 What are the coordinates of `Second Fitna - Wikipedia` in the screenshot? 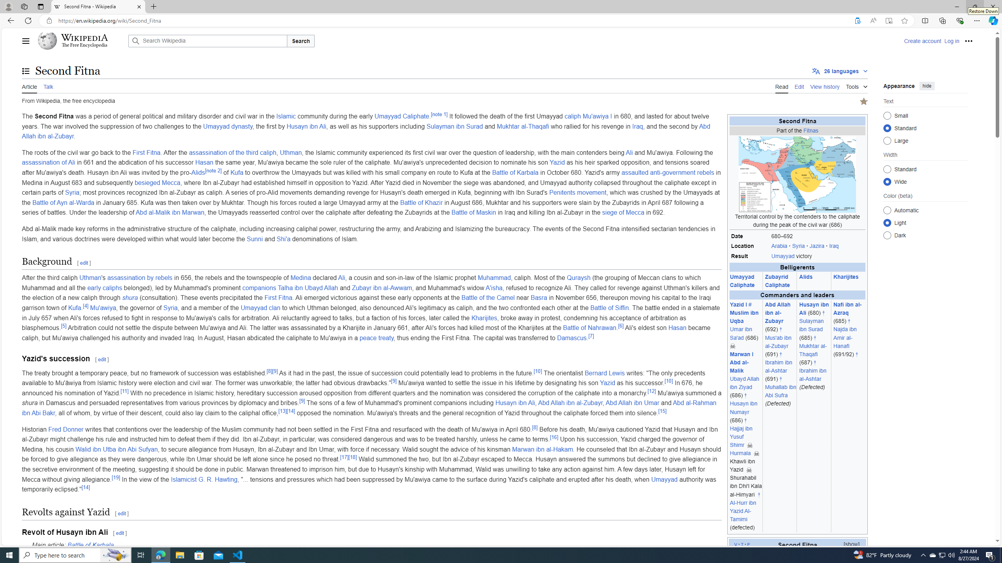 It's located at (98, 7).